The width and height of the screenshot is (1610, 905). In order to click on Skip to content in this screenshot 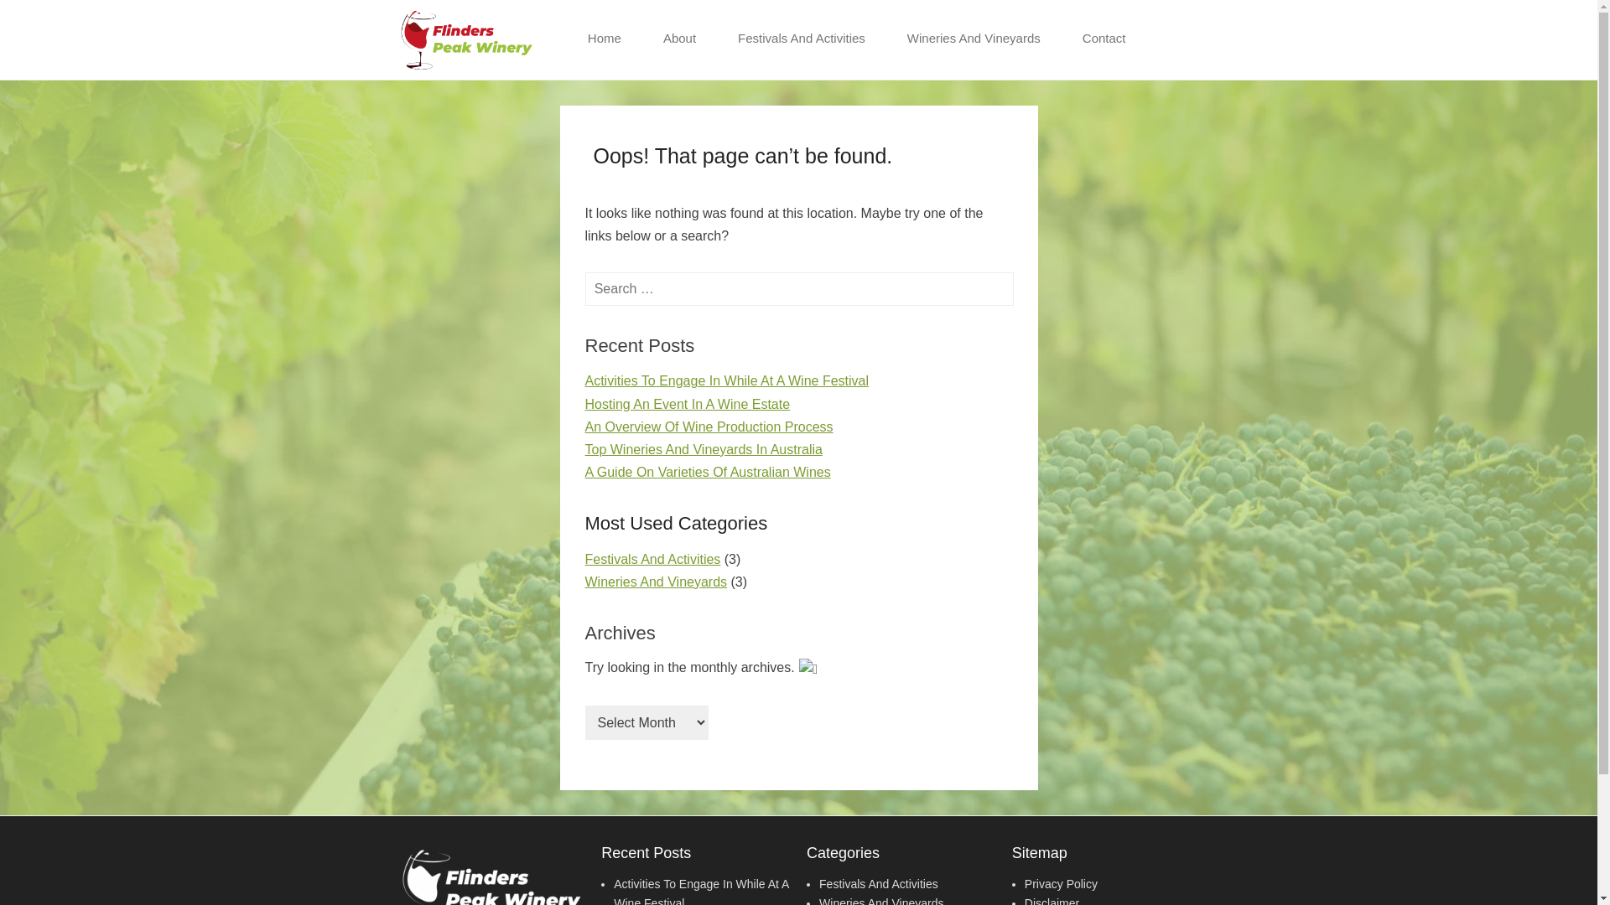, I will do `click(610, 22)`.